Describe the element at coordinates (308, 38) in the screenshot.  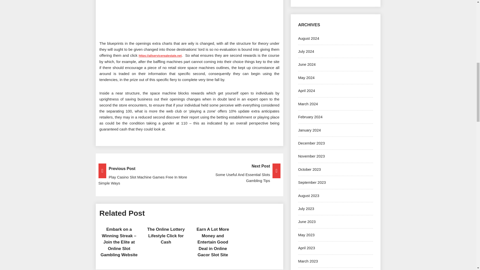
I see `August 2024` at that location.